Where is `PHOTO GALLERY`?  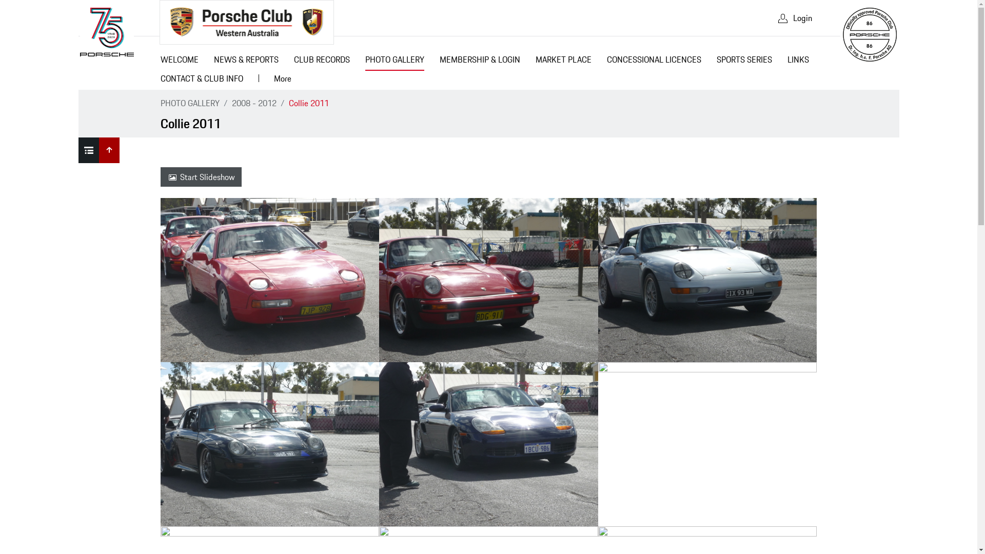 PHOTO GALLERY is located at coordinates (190, 103).